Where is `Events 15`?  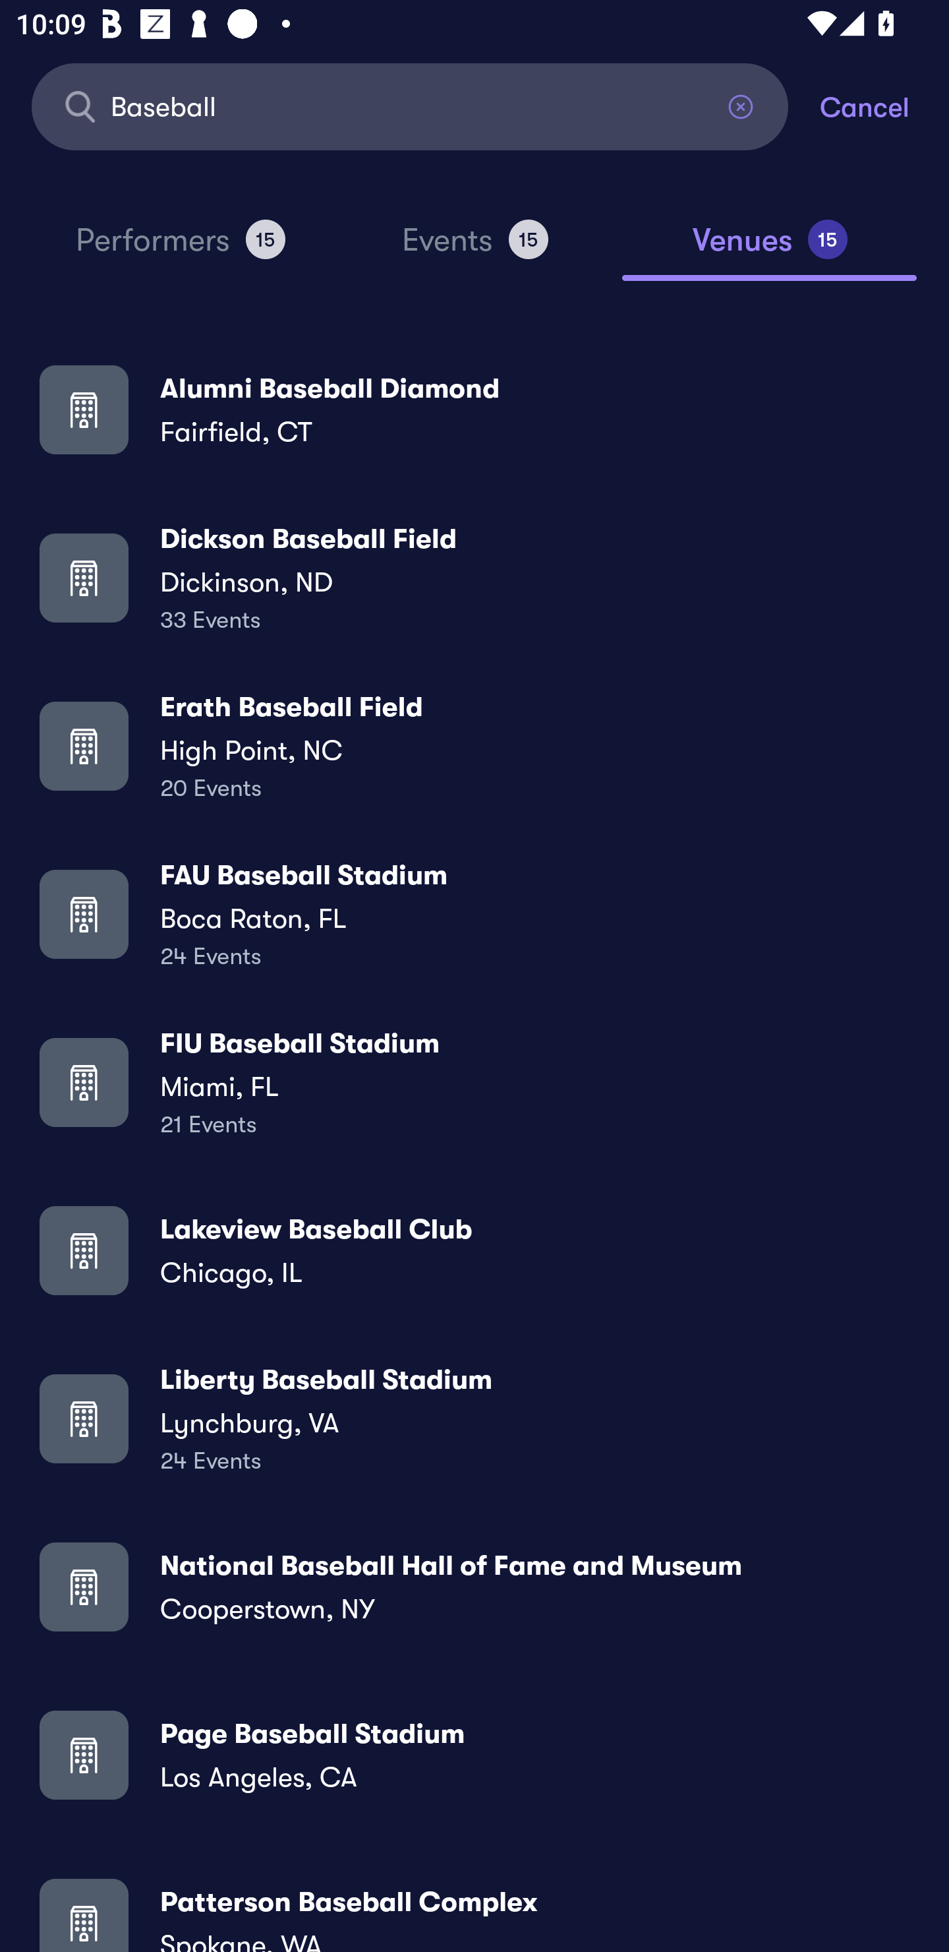 Events 15 is located at coordinates (474, 249).